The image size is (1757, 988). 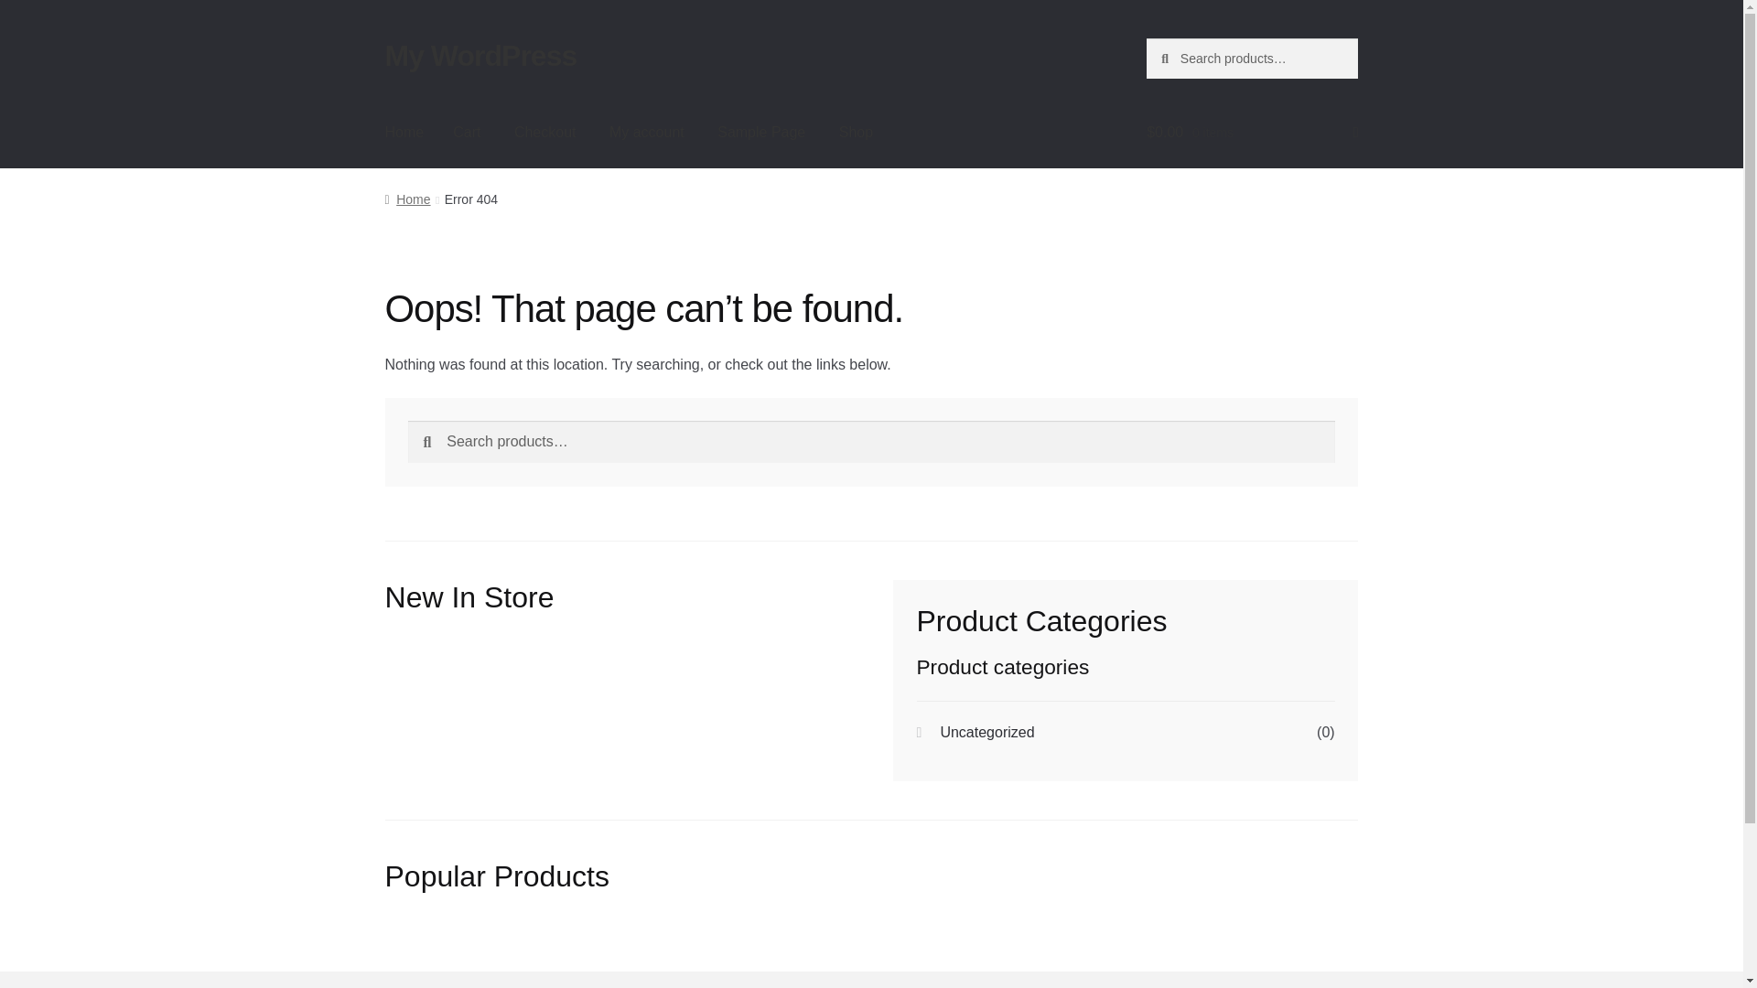 I want to click on Uncategorized, so click(x=986, y=732).